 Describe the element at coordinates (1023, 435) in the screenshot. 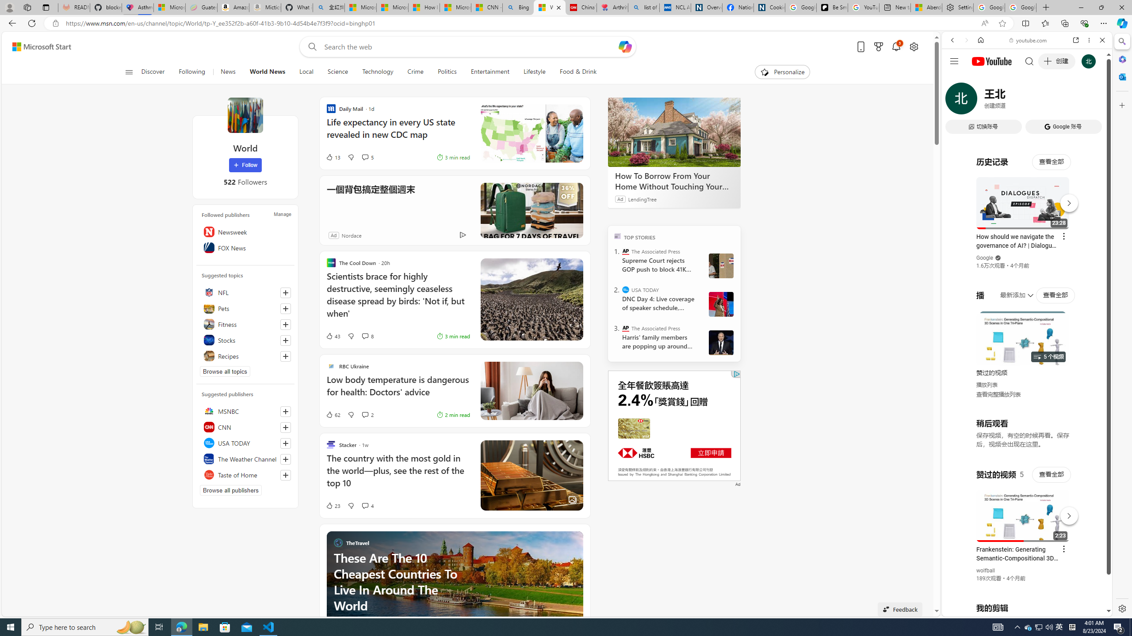

I see `YouTube - YouTube` at that location.